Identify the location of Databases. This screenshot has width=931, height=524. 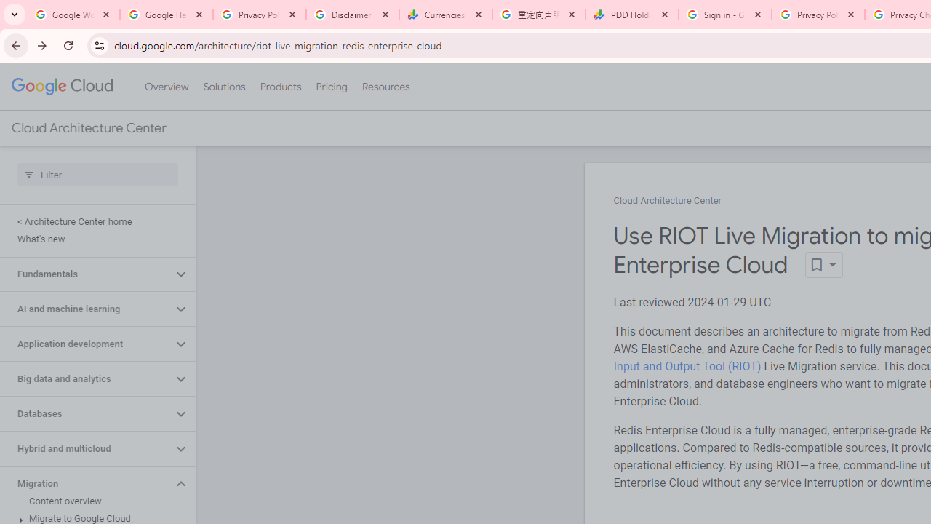
(86, 414).